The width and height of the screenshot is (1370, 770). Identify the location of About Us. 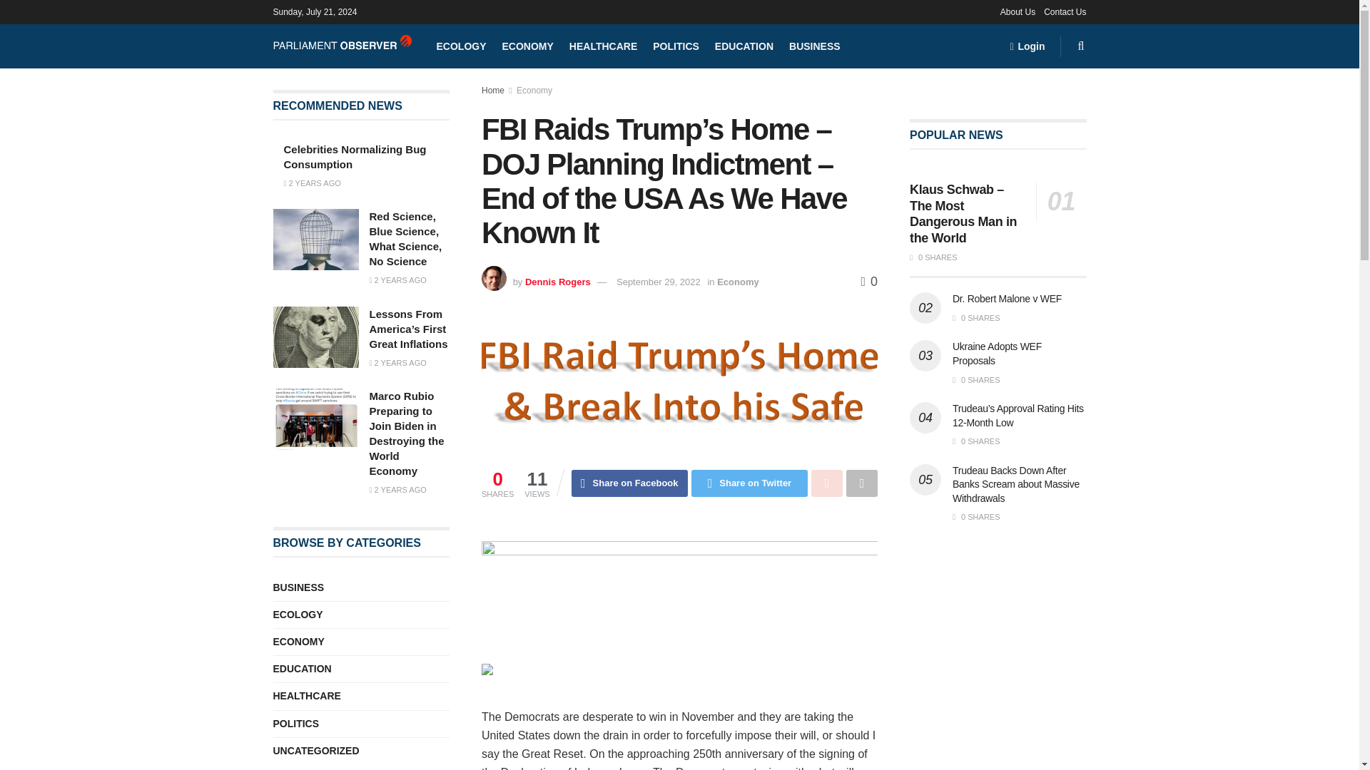
(1018, 11).